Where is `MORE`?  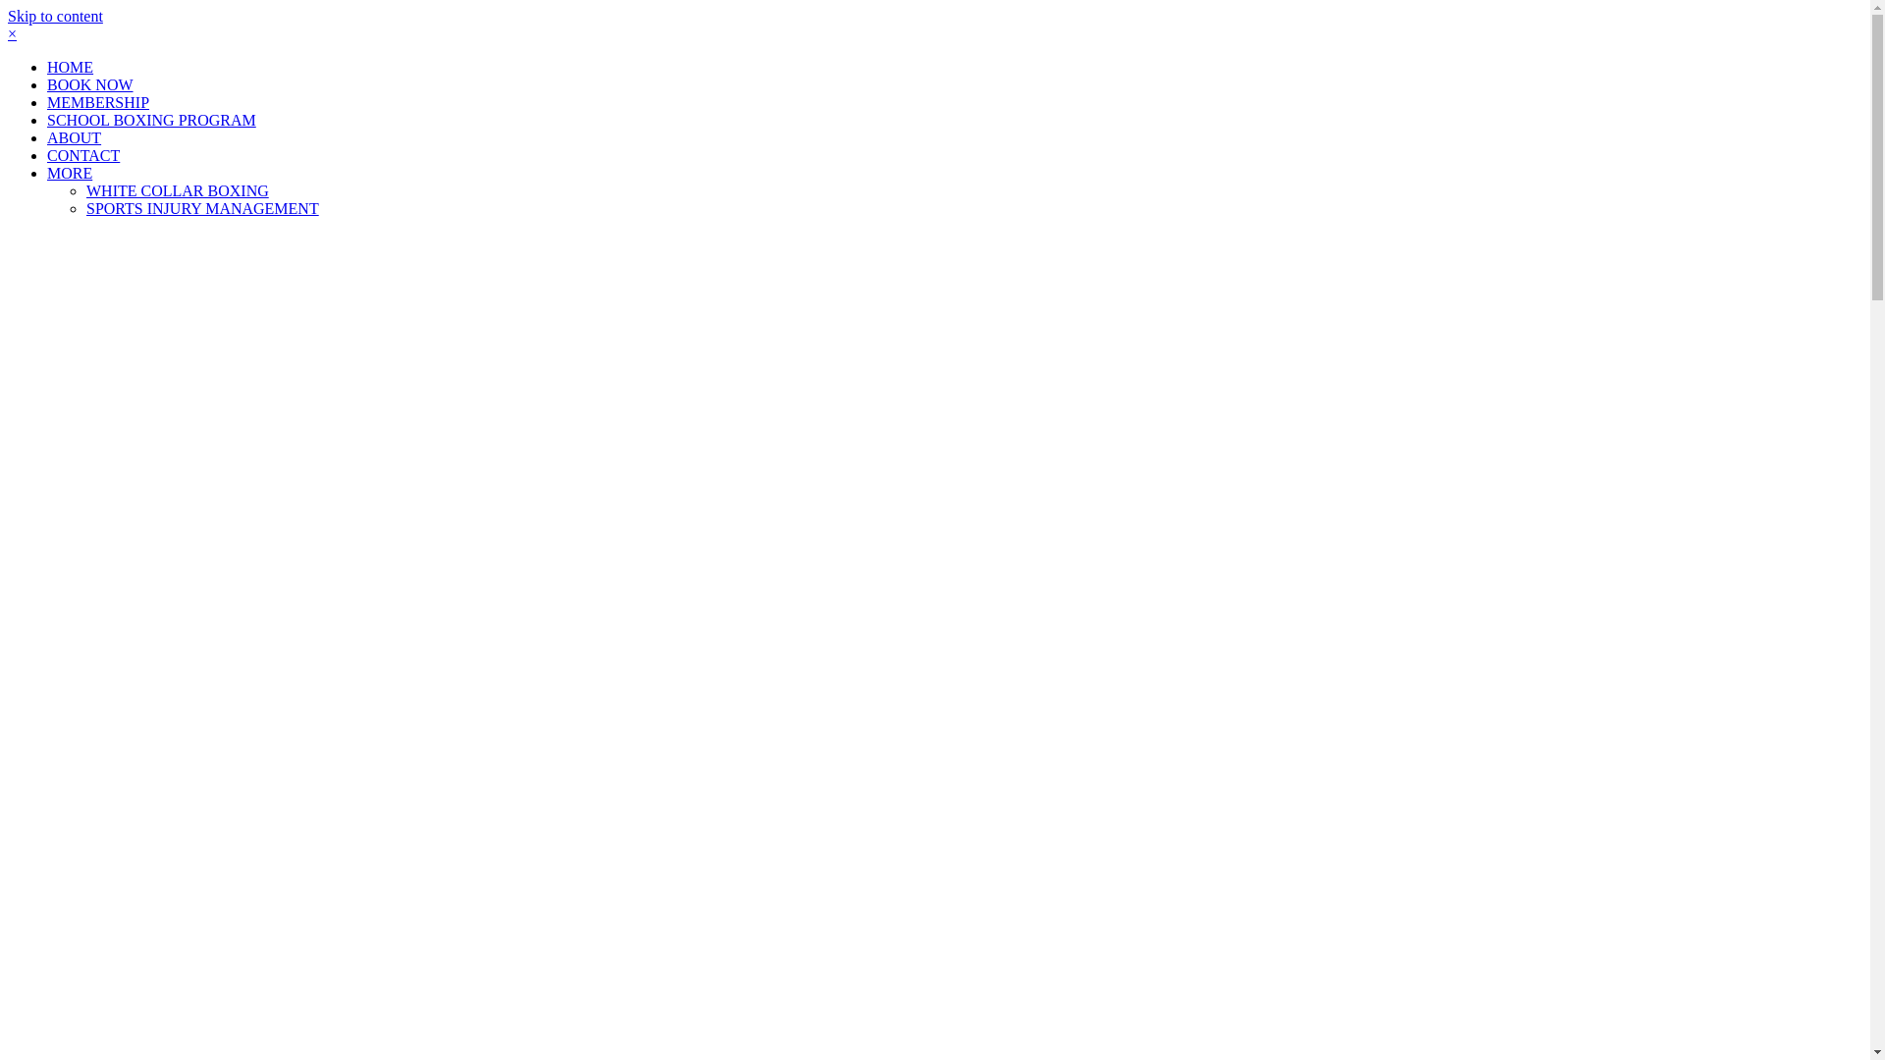
MORE is located at coordinates (70, 173).